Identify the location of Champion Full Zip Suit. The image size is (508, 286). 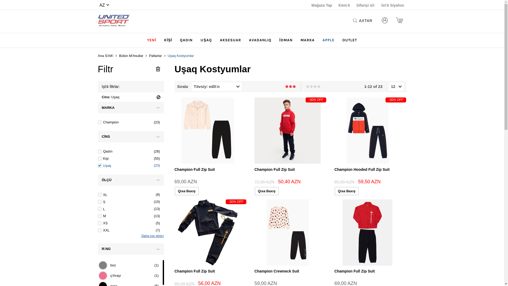
(195, 271).